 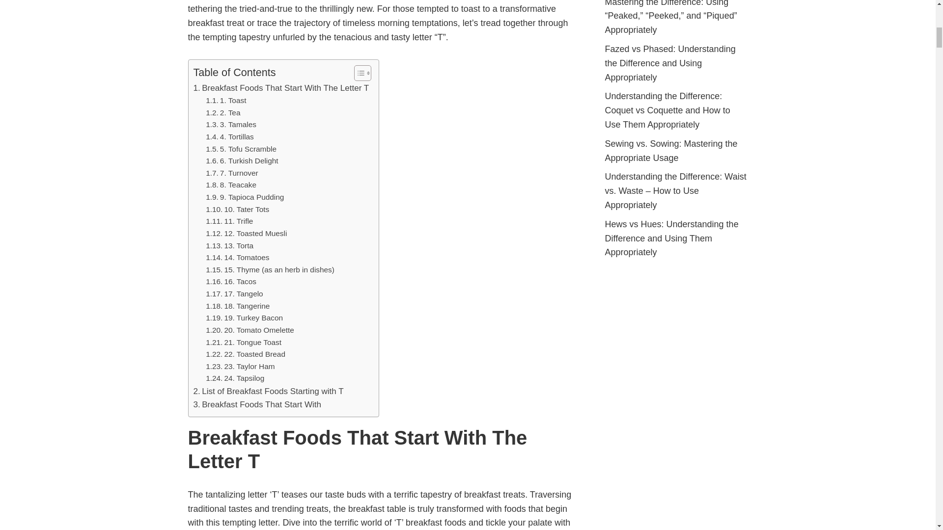 I want to click on 8. Teacake, so click(x=231, y=185).